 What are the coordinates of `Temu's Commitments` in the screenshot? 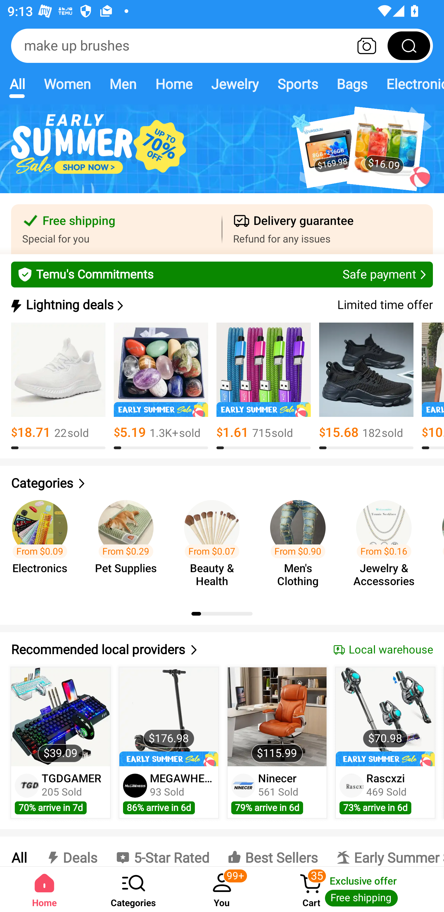 It's located at (222, 274).